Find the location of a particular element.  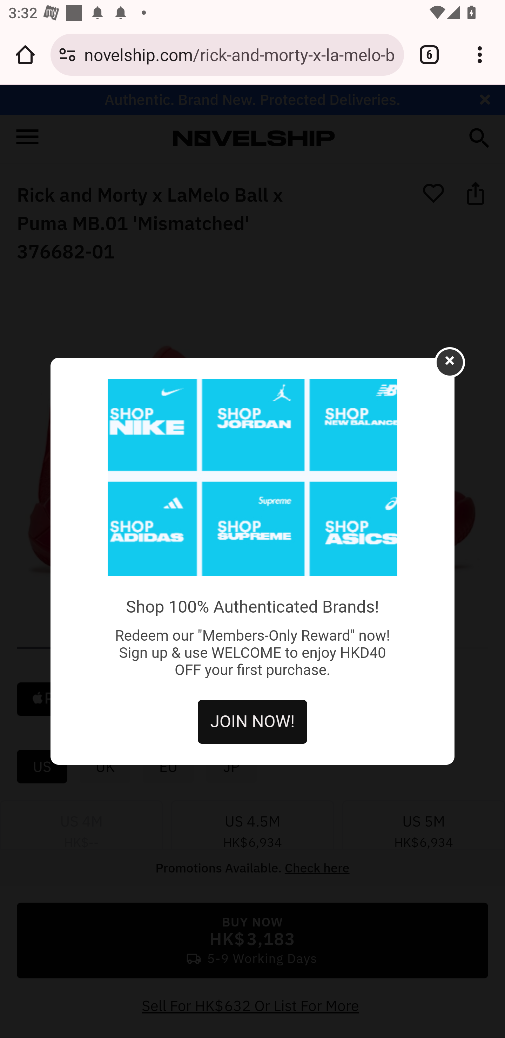

Switch or close tabs is located at coordinates (429, 54).